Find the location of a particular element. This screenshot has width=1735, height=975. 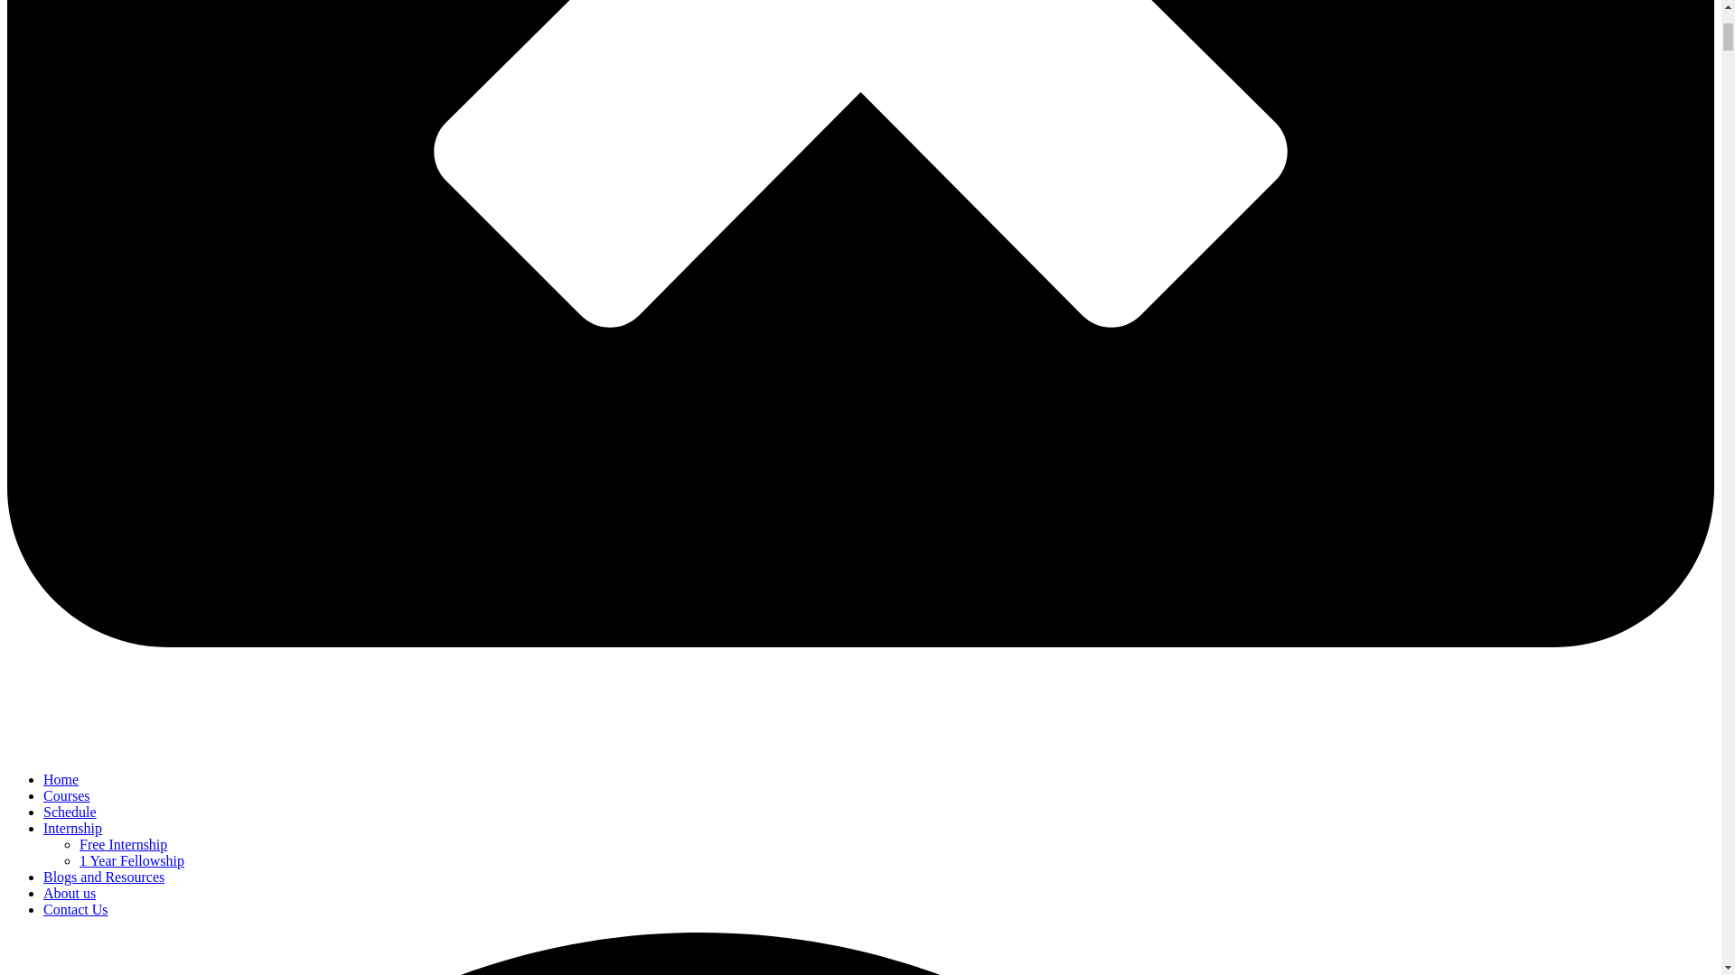

1 Year Fellowship is located at coordinates (132, 861).